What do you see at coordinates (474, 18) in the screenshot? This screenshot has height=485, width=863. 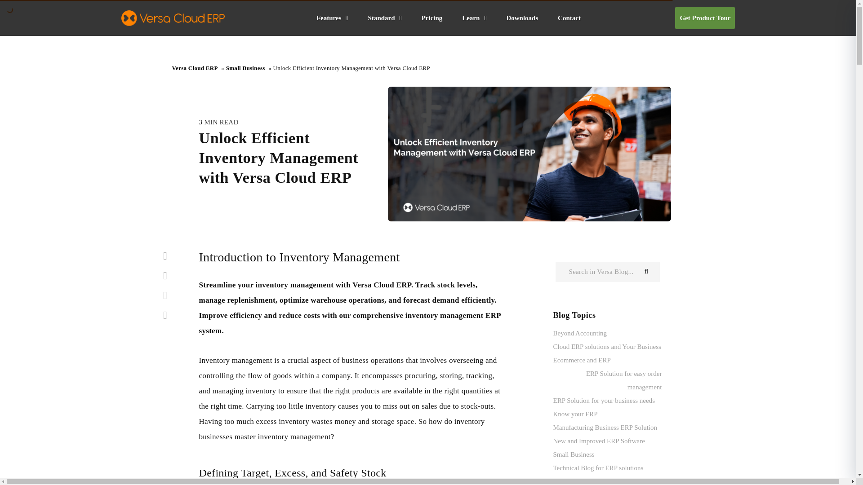 I see `Learn` at bounding box center [474, 18].